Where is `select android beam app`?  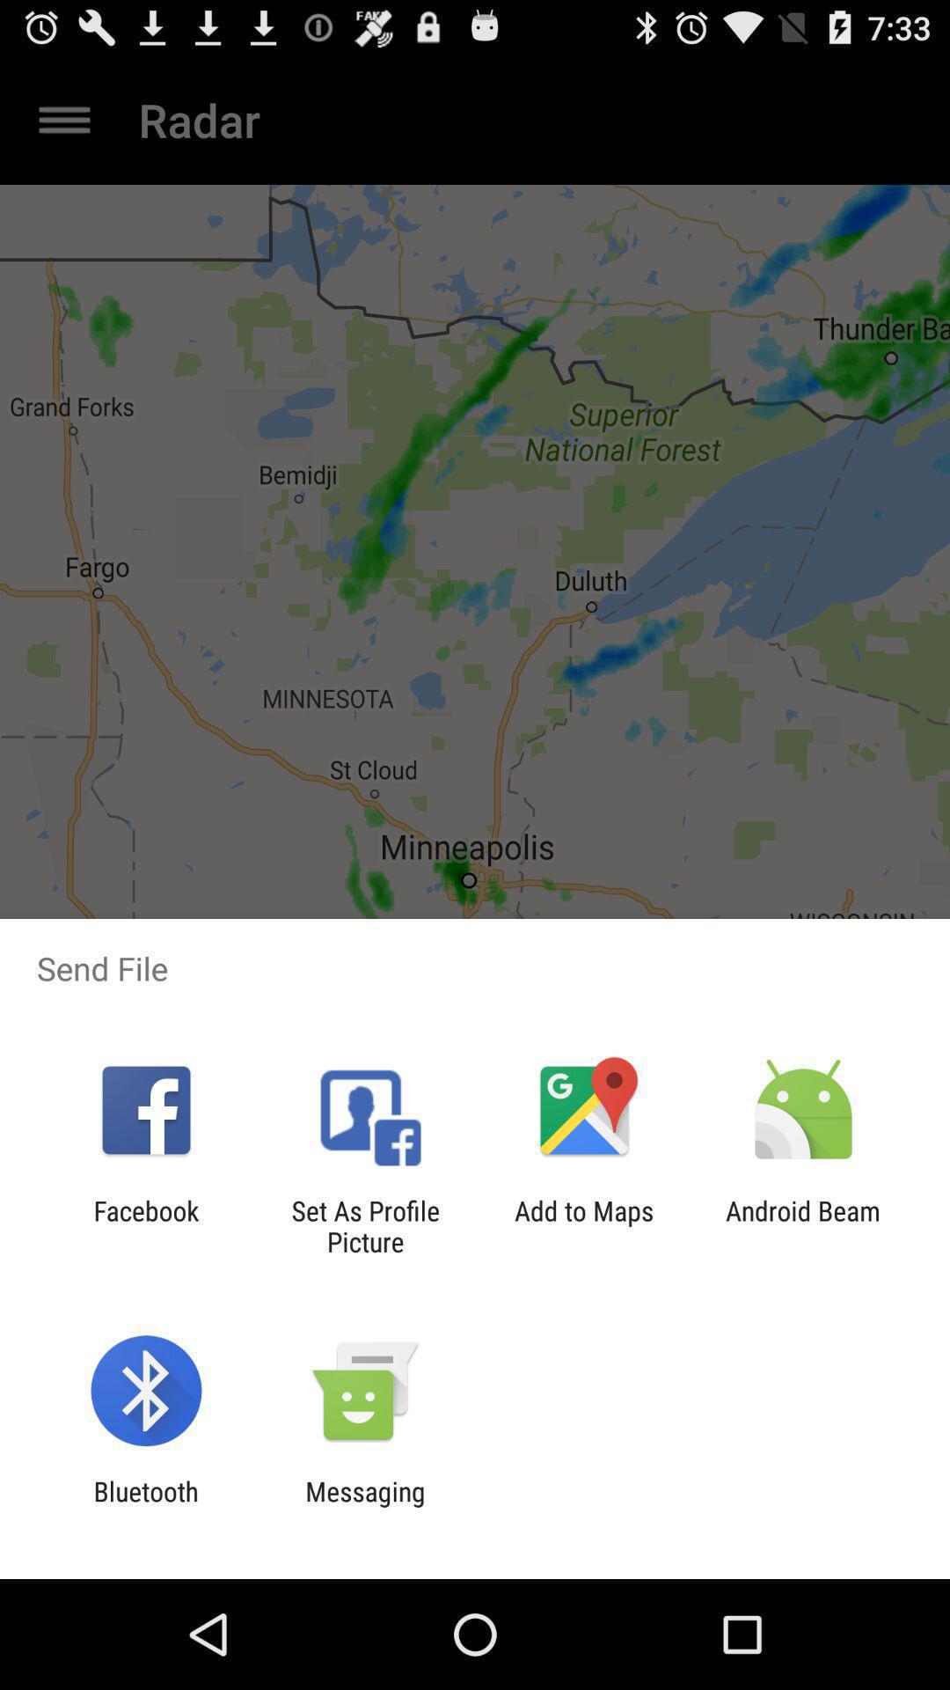
select android beam app is located at coordinates (803, 1226).